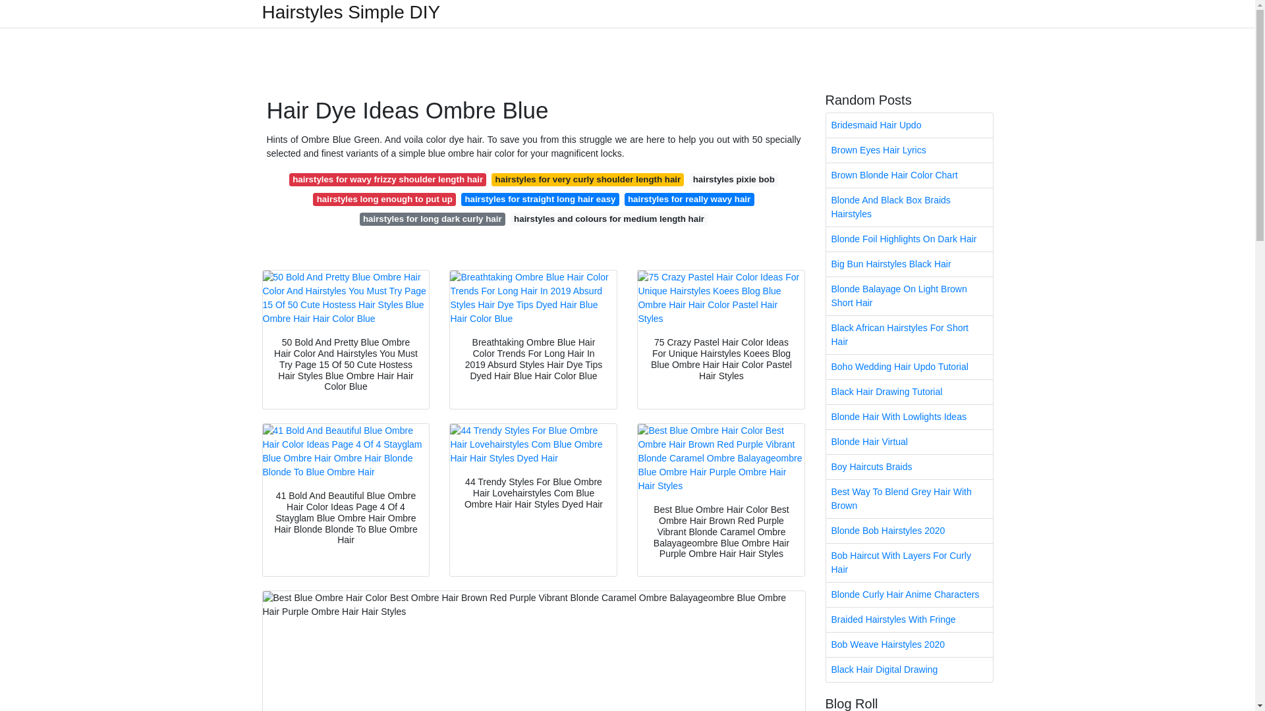 The image size is (1265, 711). Describe the element at coordinates (909, 366) in the screenshot. I see `Boho Wedding Hair Updo Tutorial` at that location.